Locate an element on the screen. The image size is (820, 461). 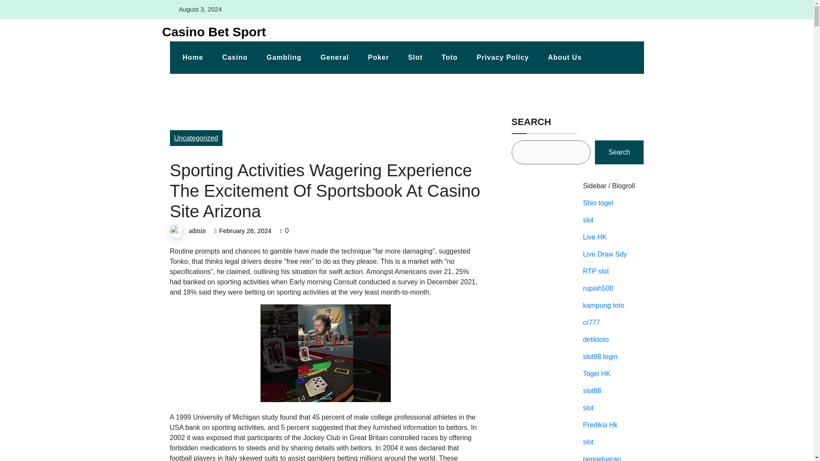
detiktoto is located at coordinates (595, 339).